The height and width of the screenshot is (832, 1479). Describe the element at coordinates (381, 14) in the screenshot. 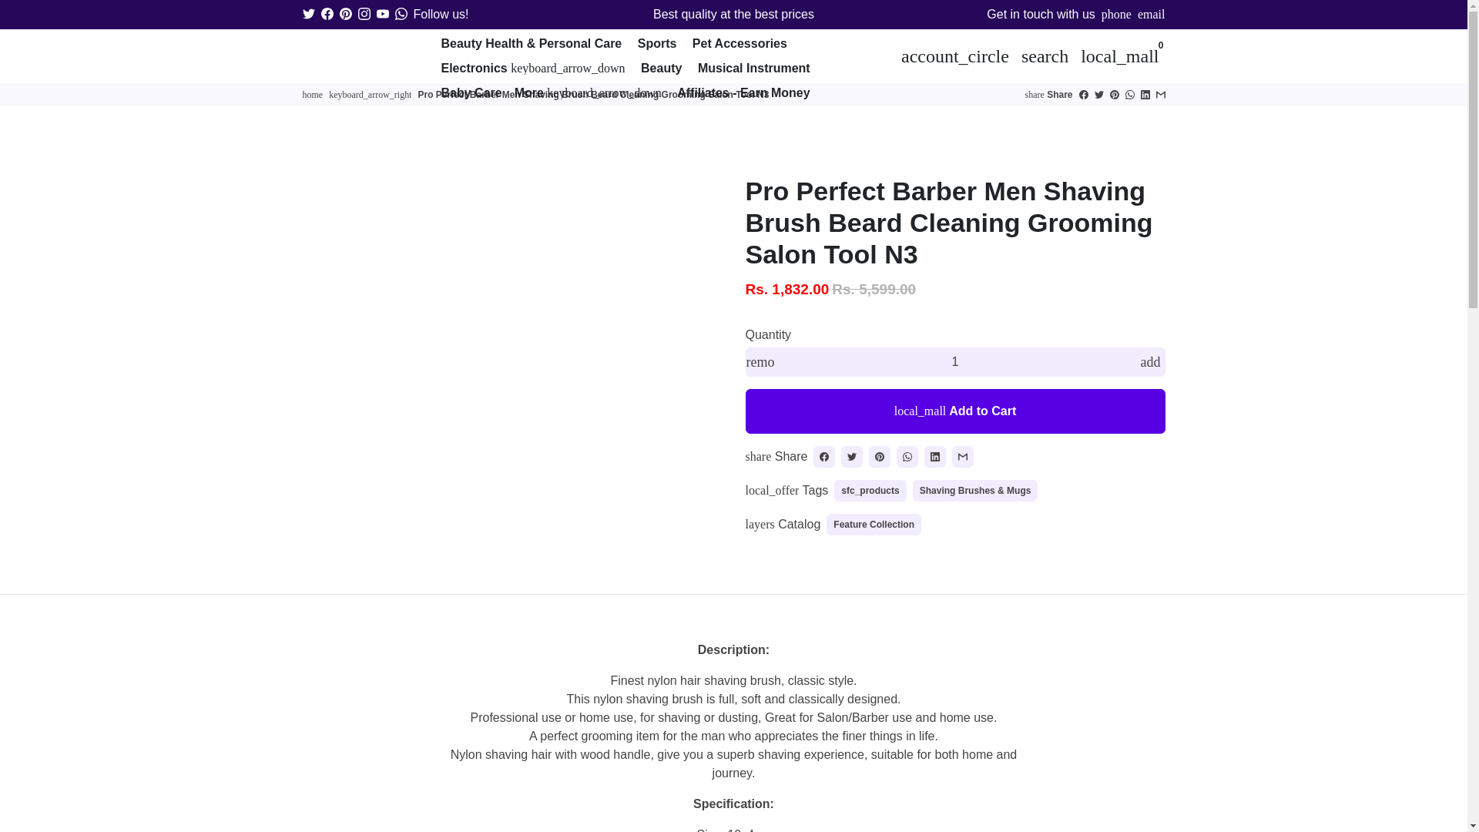

I see `ikabestbuy on Youtube` at that location.